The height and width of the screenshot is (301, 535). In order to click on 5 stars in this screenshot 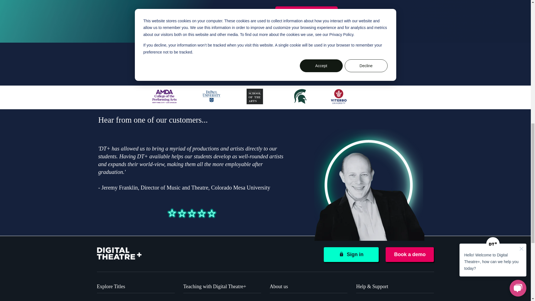, I will do `click(191, 213)`.